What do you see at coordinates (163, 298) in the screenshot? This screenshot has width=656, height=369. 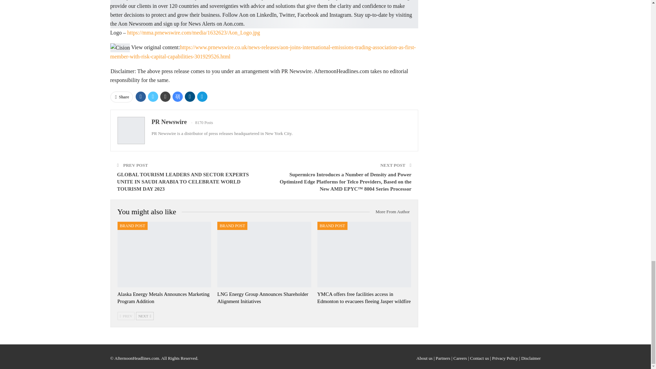 I see `Alaska Energy Metals Announces Marketing Program Addition` at bounding box center [163, 298].